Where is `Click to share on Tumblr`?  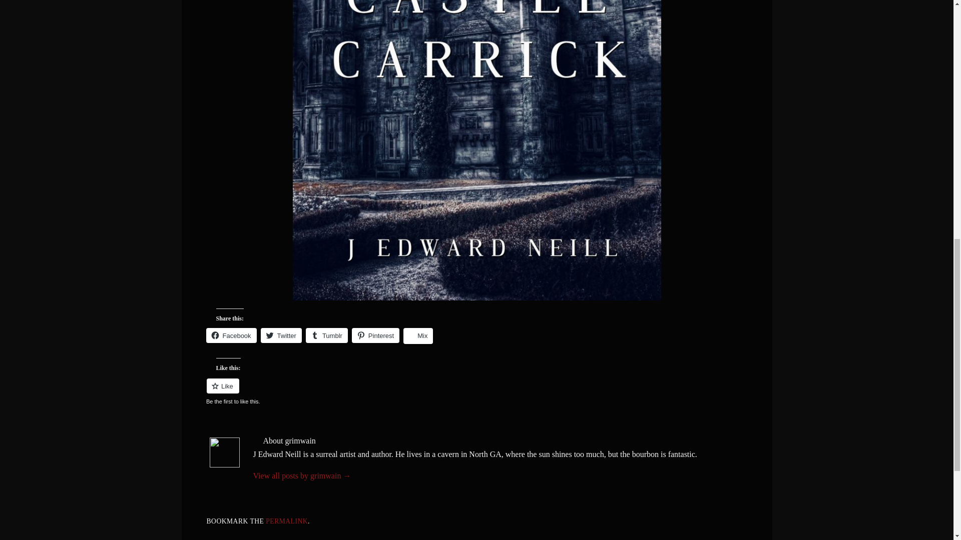
Click to share on Tumblr is located at coordinates (326, 335).